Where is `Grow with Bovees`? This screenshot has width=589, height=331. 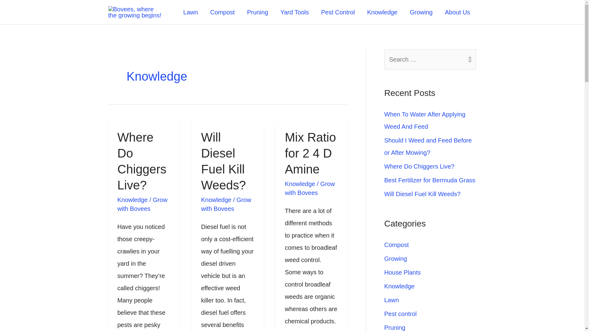
Grow with Bovees is located at coordinates (142, 204).